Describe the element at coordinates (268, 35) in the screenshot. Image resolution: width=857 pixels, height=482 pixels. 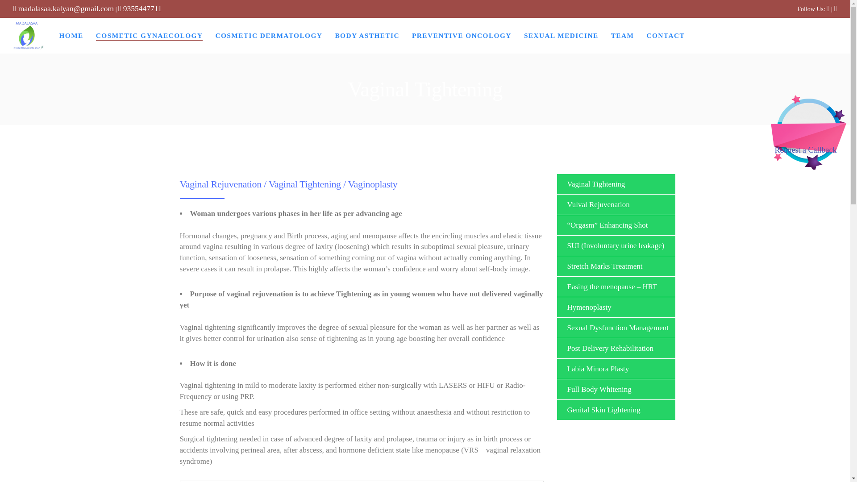
I see `COSMETIC DERMATOLOGY` at that location.